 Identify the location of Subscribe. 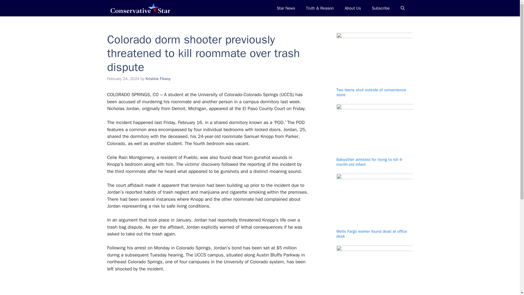
(380, 8).